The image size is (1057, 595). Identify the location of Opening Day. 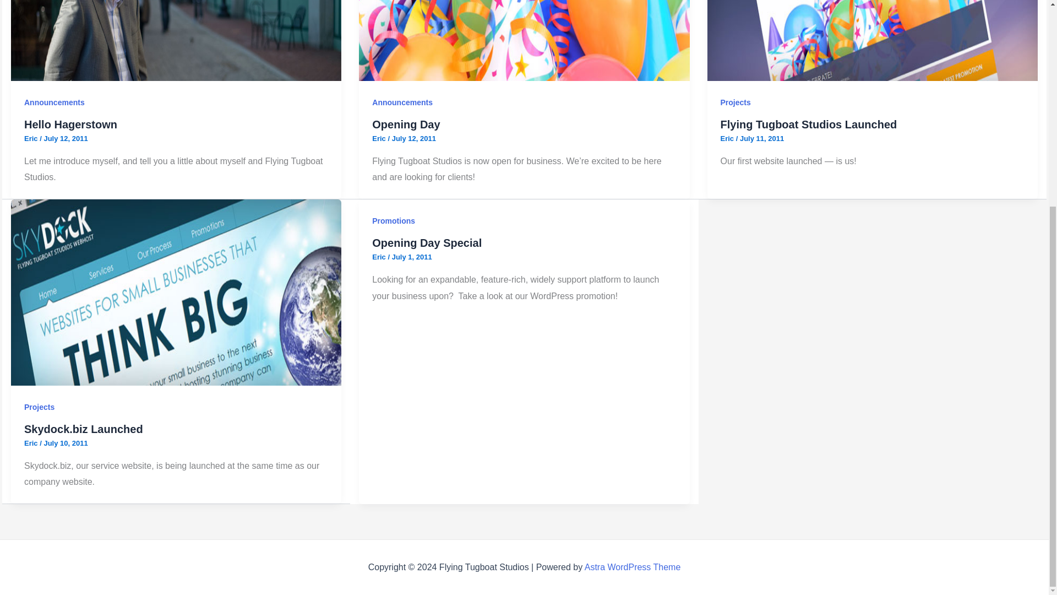
(405, 124).